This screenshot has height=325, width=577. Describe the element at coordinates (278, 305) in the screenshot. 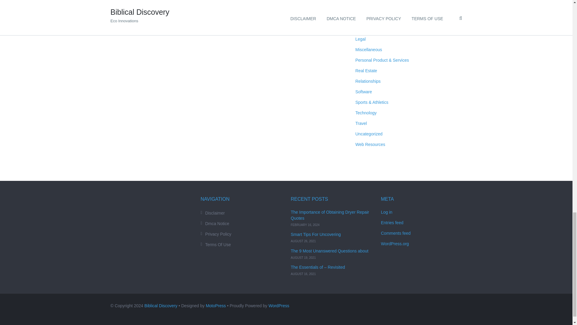

I see `Semantic Personal Publishing Platform` at that location.